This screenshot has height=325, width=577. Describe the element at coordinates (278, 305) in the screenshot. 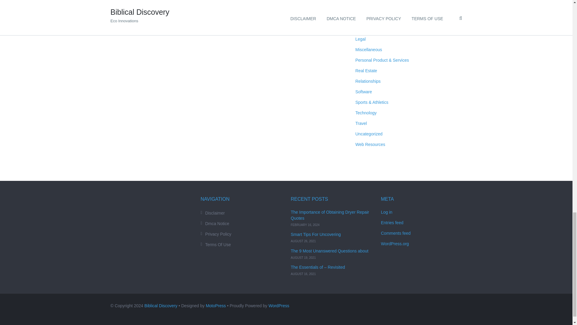

I see `Semantic Personal Publishing Platform` at that location.